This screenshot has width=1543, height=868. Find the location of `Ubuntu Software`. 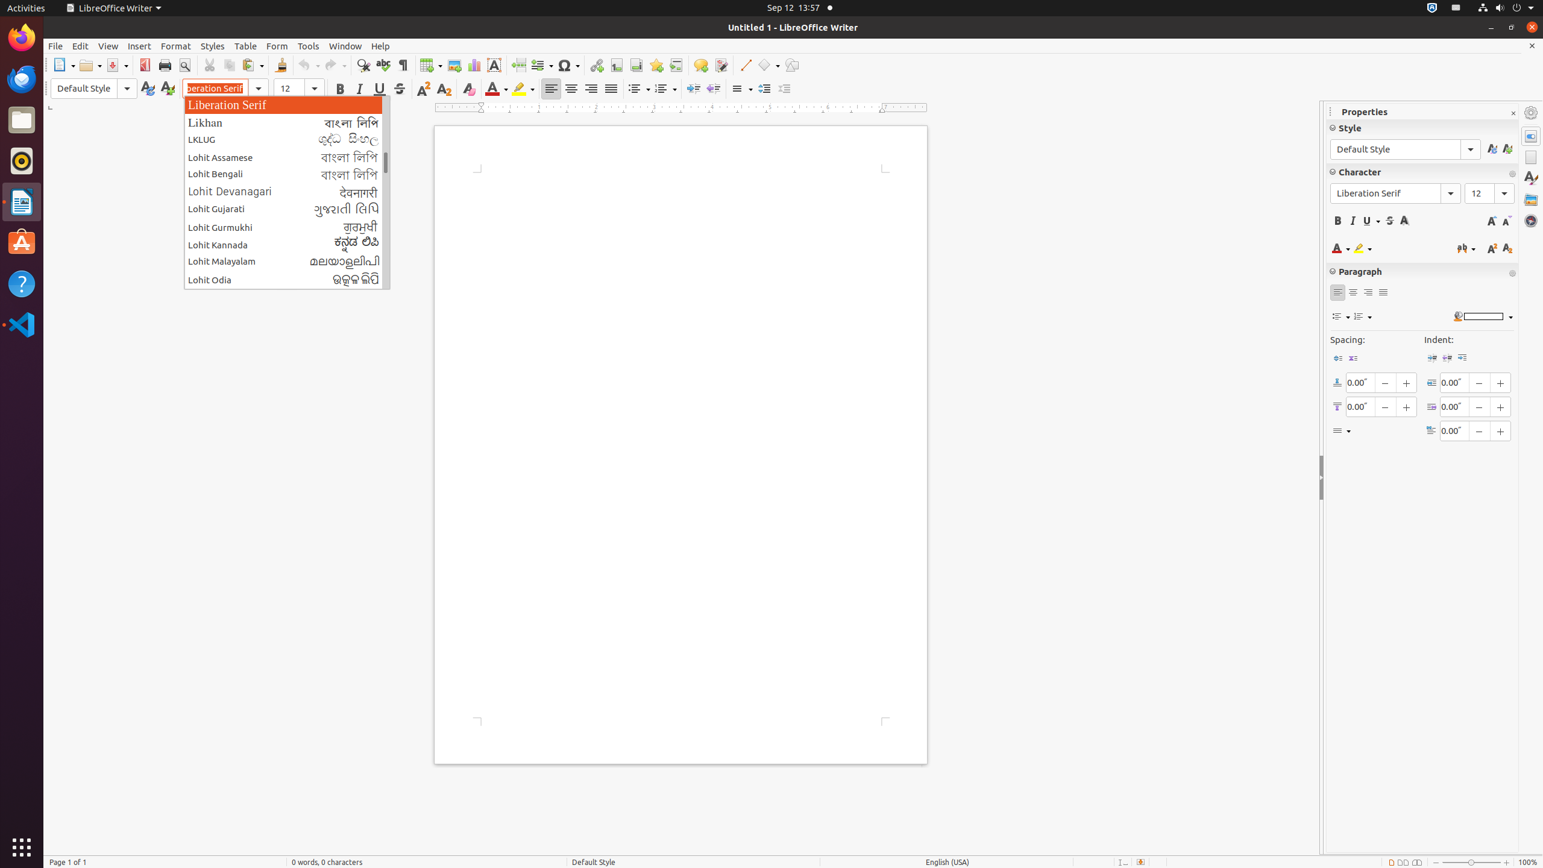

Ubuntu Software is located at coordinates (22, 242).